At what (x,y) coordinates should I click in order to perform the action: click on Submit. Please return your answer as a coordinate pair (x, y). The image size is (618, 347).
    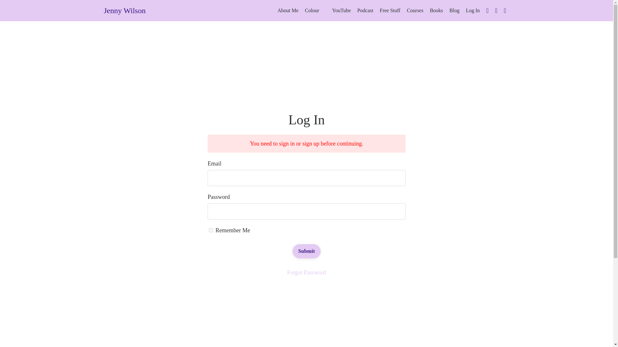
    Looking at the image, I should click on (306, 251).